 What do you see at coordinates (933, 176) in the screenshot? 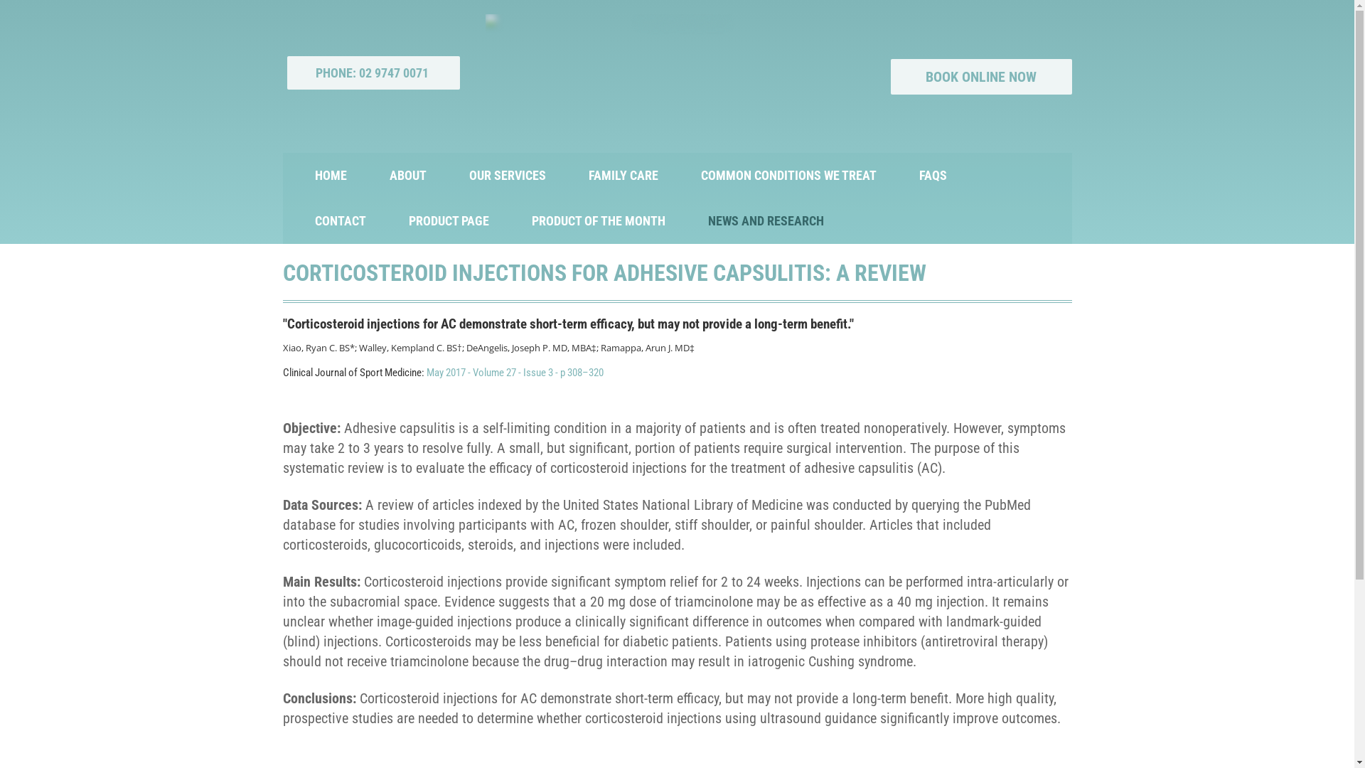
I see `FAQS` at bounding box center [933, 176].